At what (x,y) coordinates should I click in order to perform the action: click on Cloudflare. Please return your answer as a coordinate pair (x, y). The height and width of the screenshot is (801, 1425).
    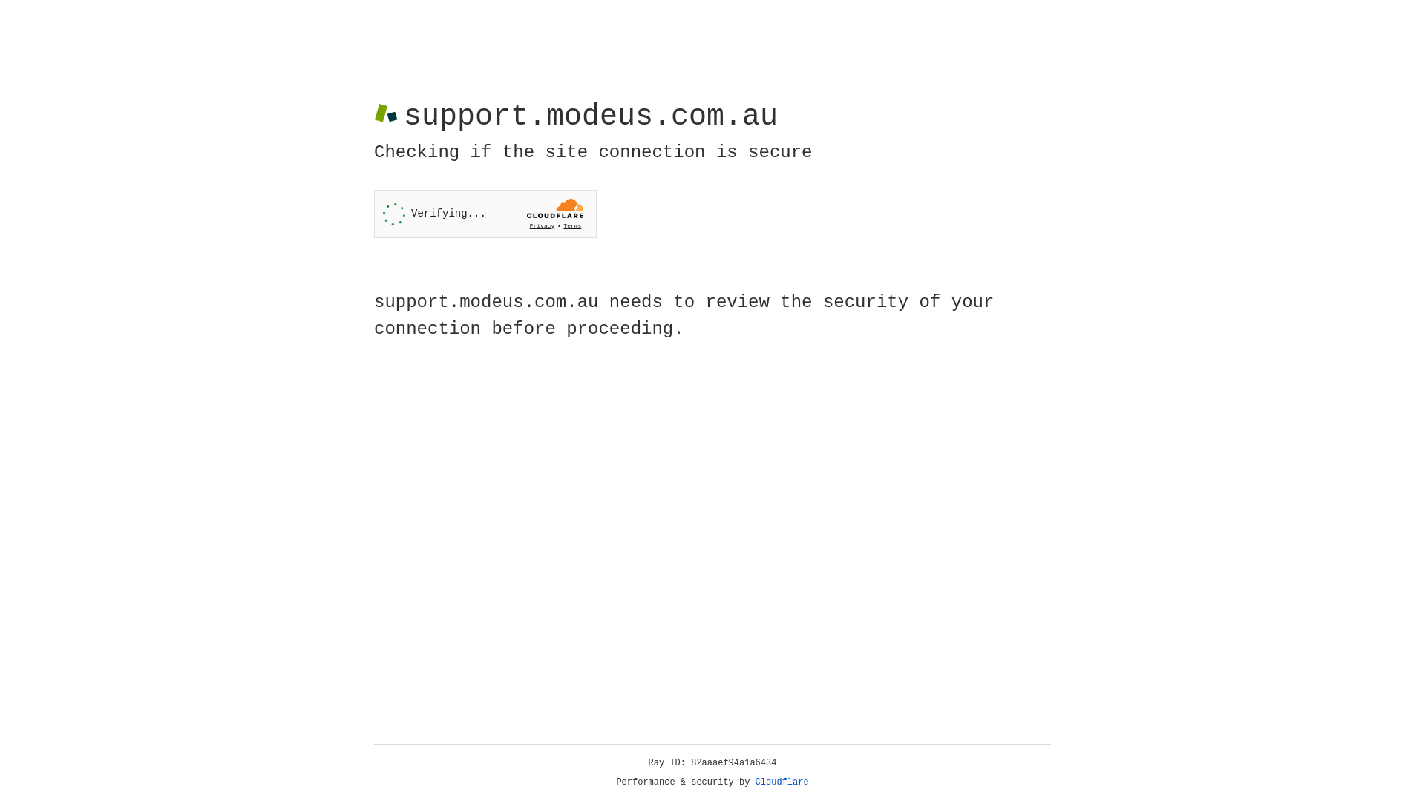
    Looking at the image, I should click on (782, 782).